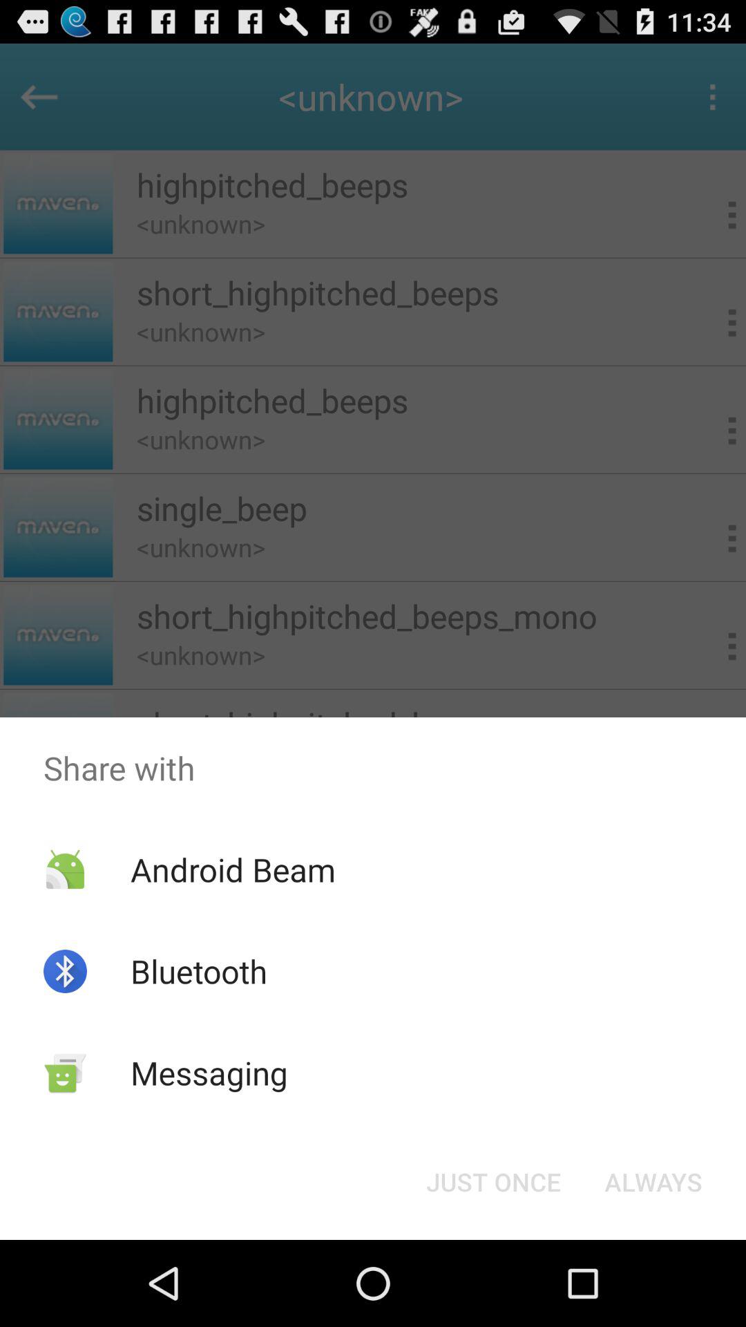 The image size is (746, 1327). Describe the element at coordinates (493, 1182) in the screenshot. I see `jump to the just once` at that location.